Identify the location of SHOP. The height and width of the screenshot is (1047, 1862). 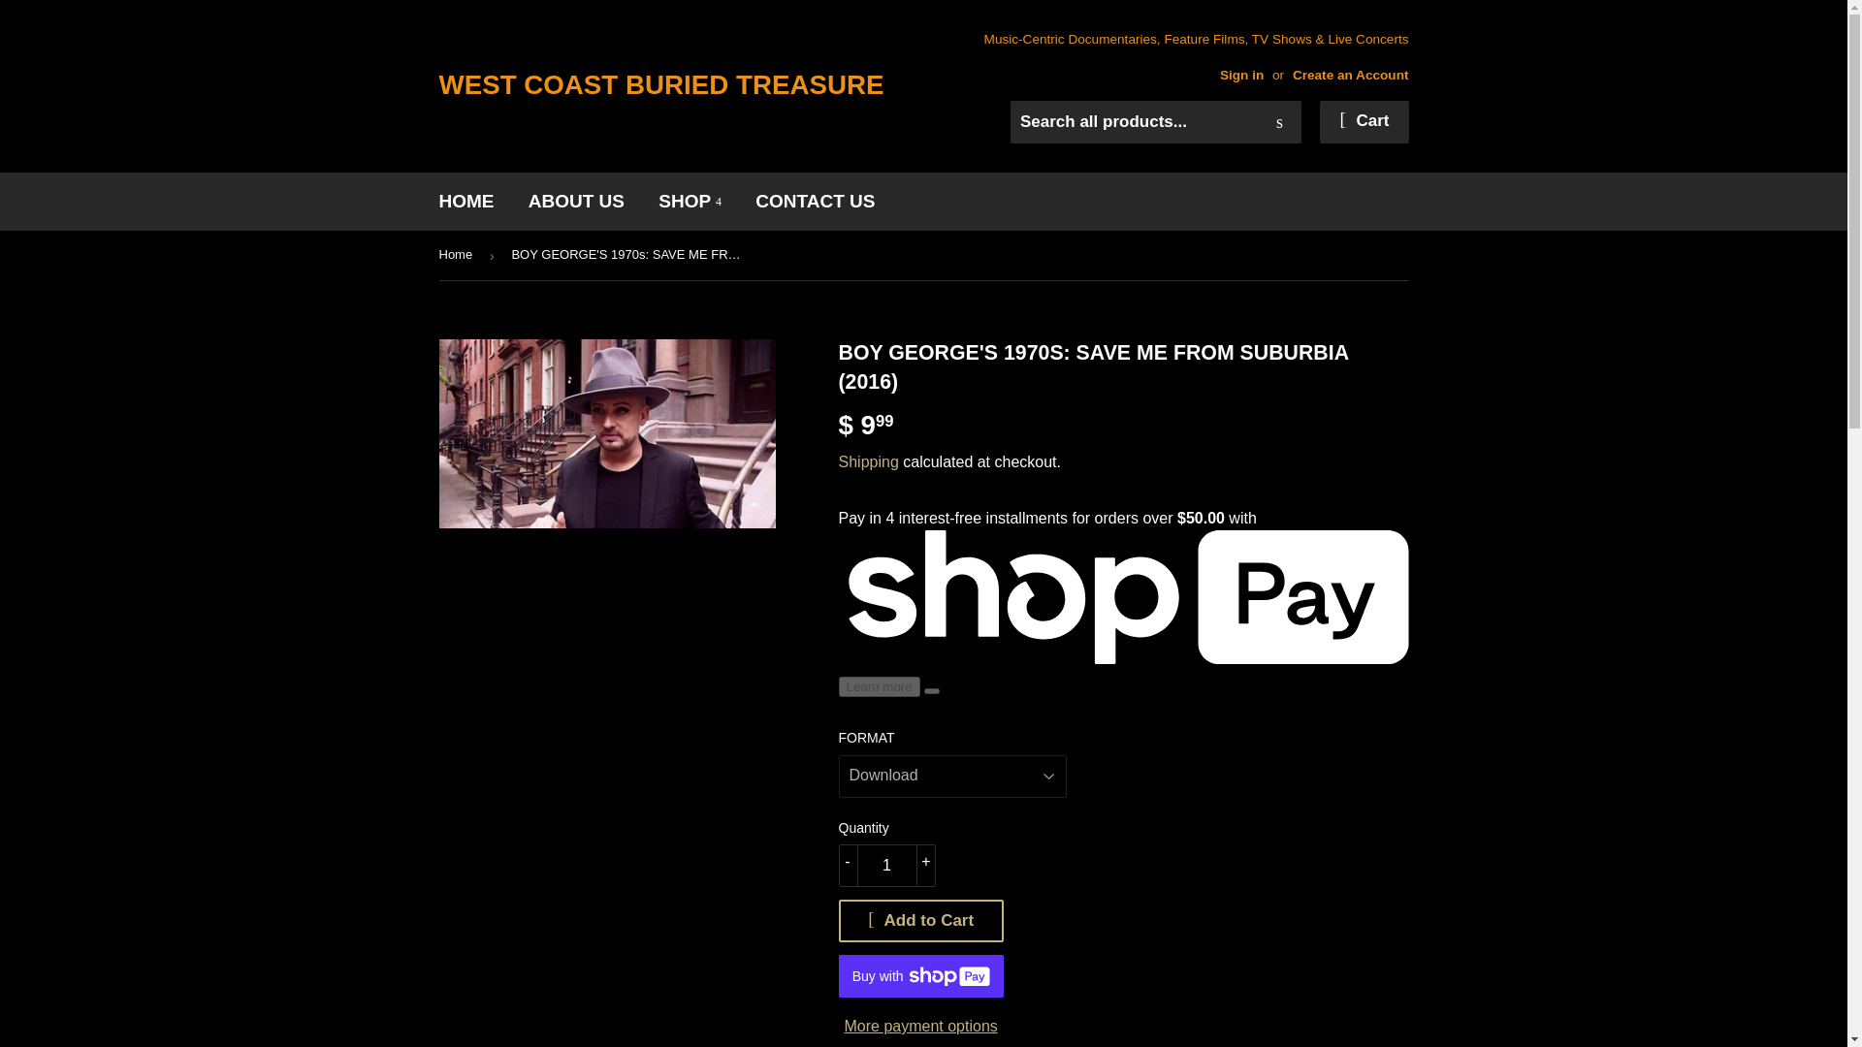
(690, 202).